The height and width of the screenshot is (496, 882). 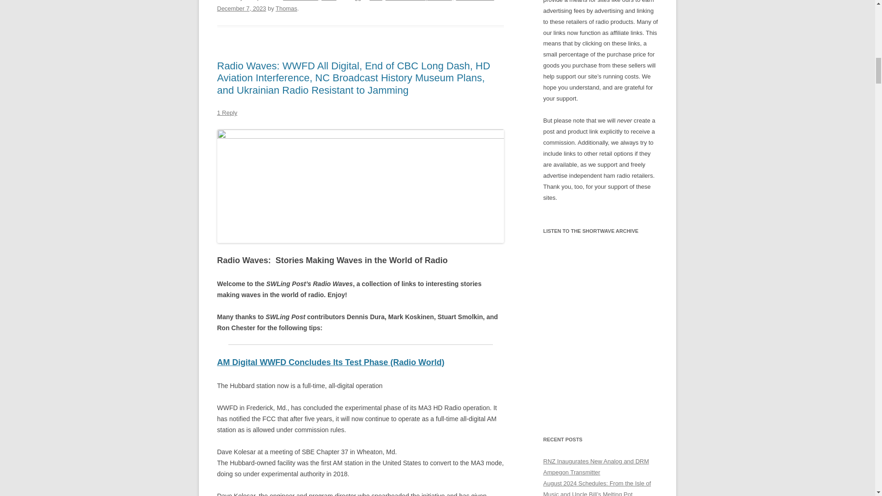 I want to click on 7:34 am, so click(x=242, y=8).